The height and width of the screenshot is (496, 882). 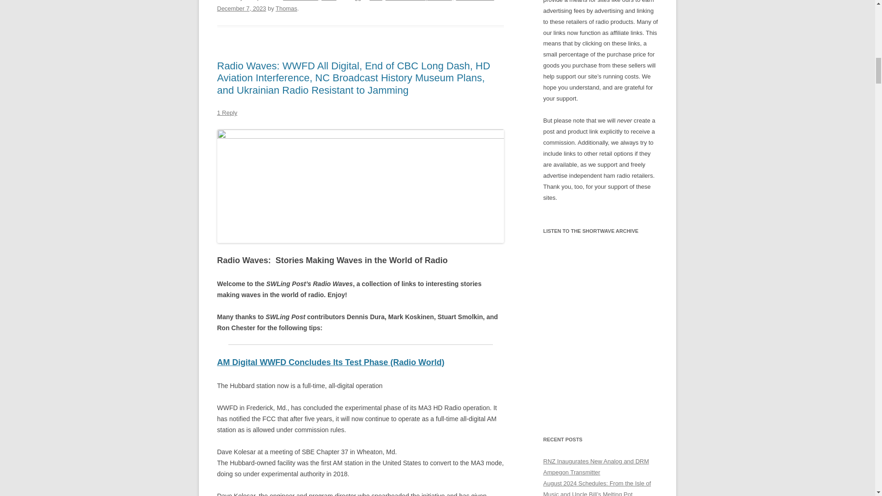 I want to click on 7:34 am, so click(x=242, y=8).